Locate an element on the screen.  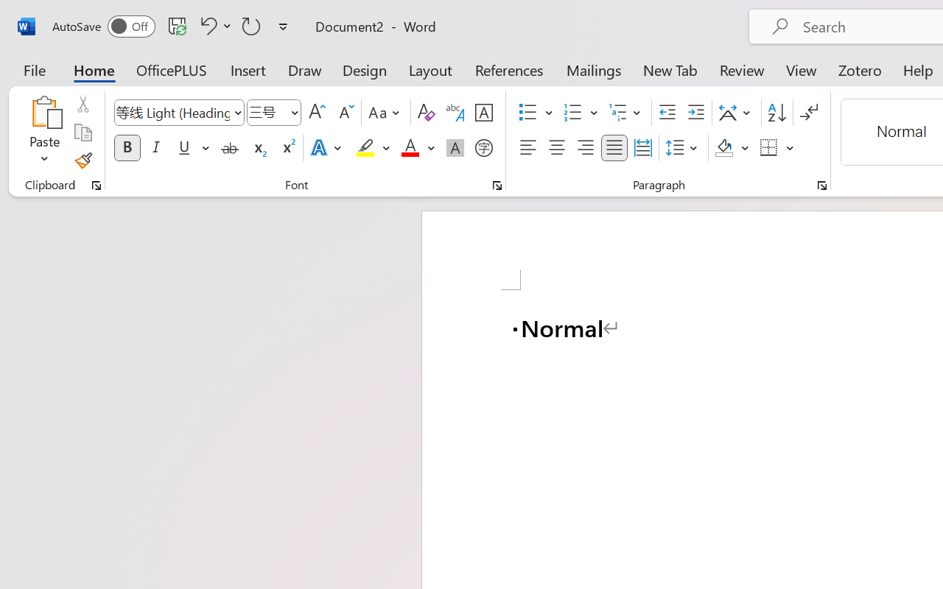
Align Left is located at coordinates (527, 148).